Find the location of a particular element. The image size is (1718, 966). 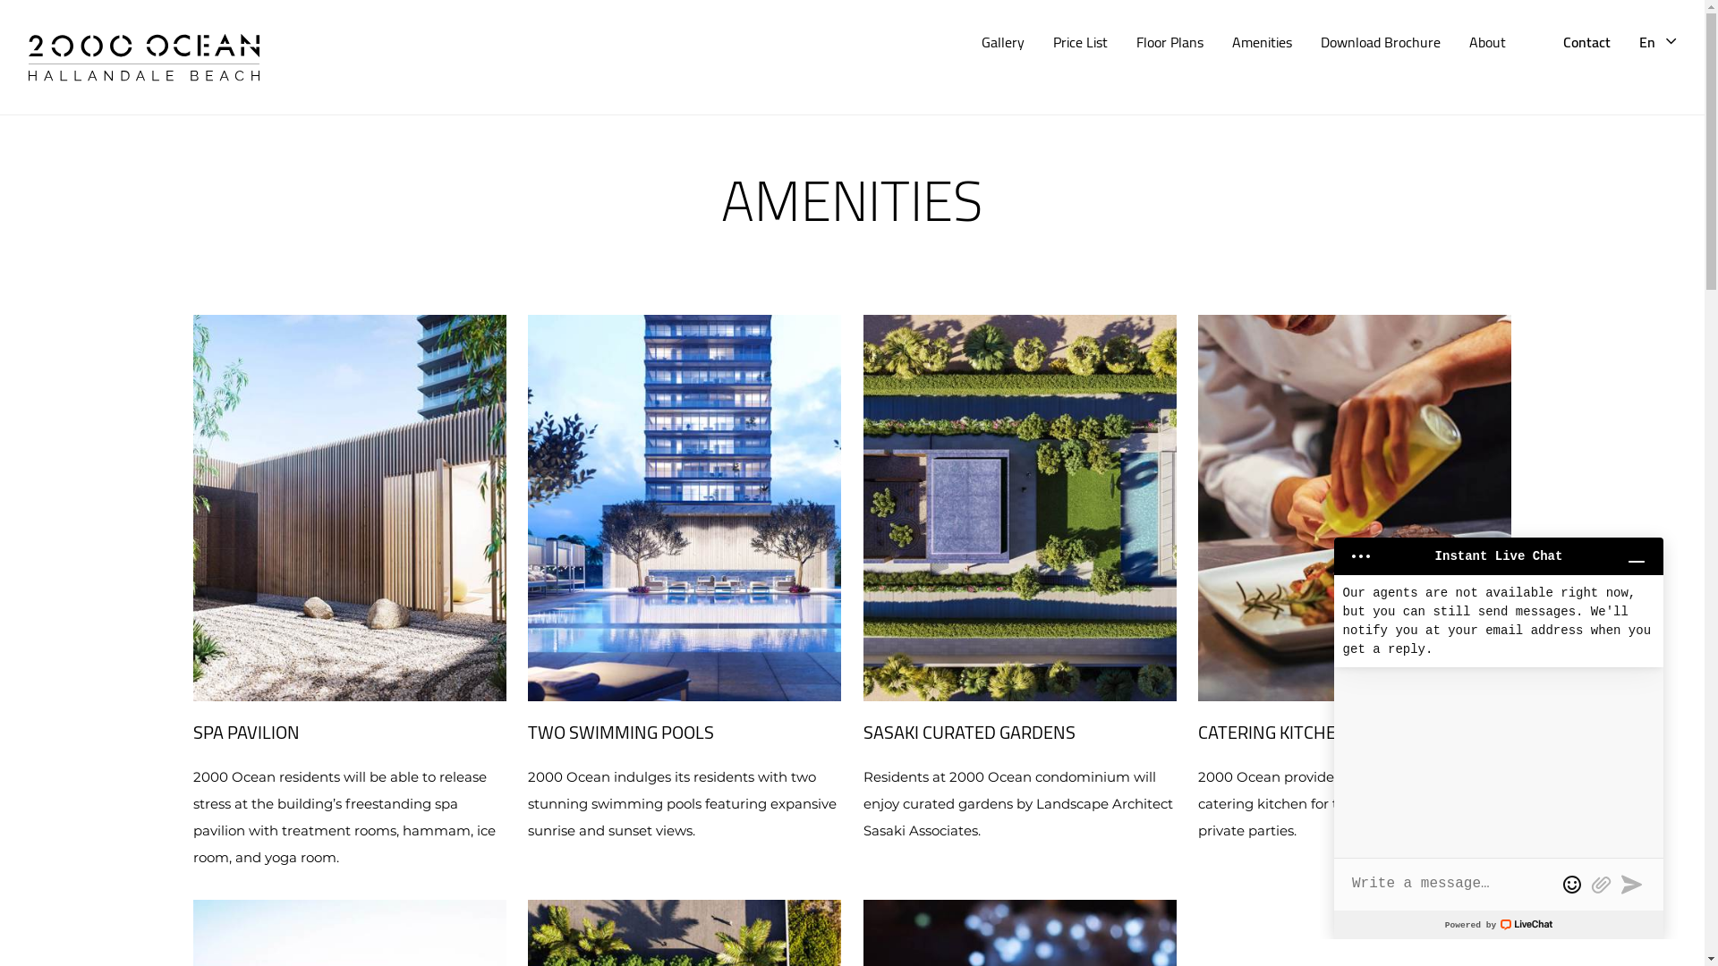

Price List is located at coordinates (1081, 42).